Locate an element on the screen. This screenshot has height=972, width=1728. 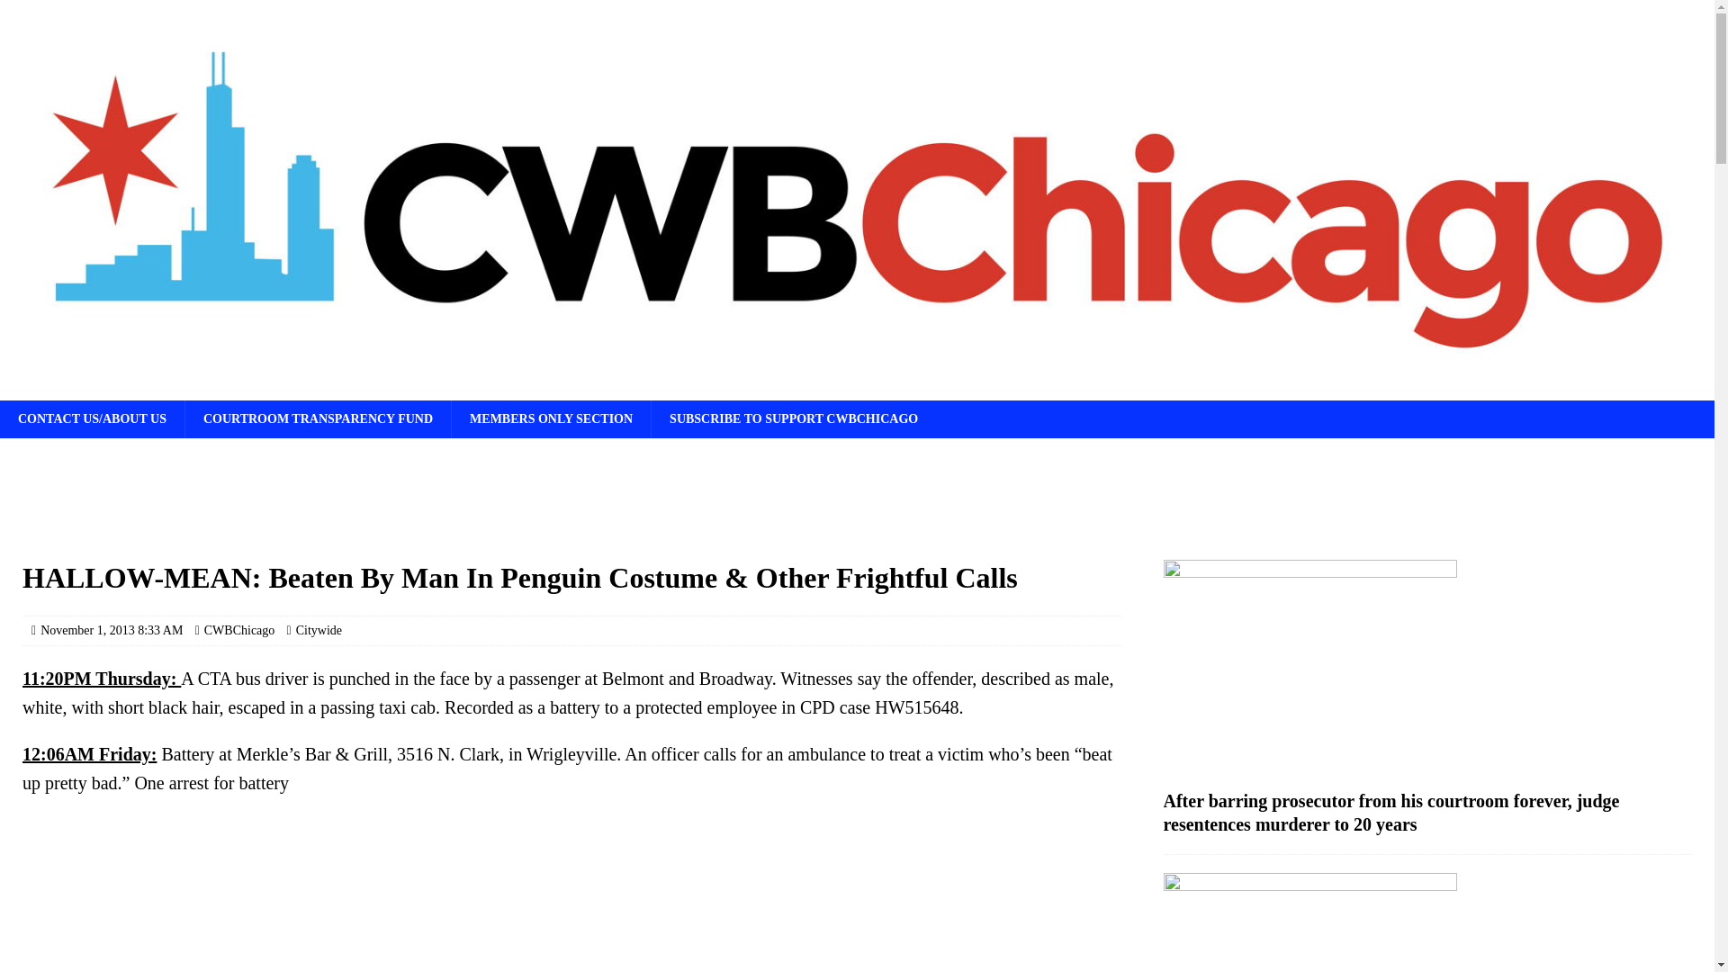
Citywide is located at coordinates (319, 630).